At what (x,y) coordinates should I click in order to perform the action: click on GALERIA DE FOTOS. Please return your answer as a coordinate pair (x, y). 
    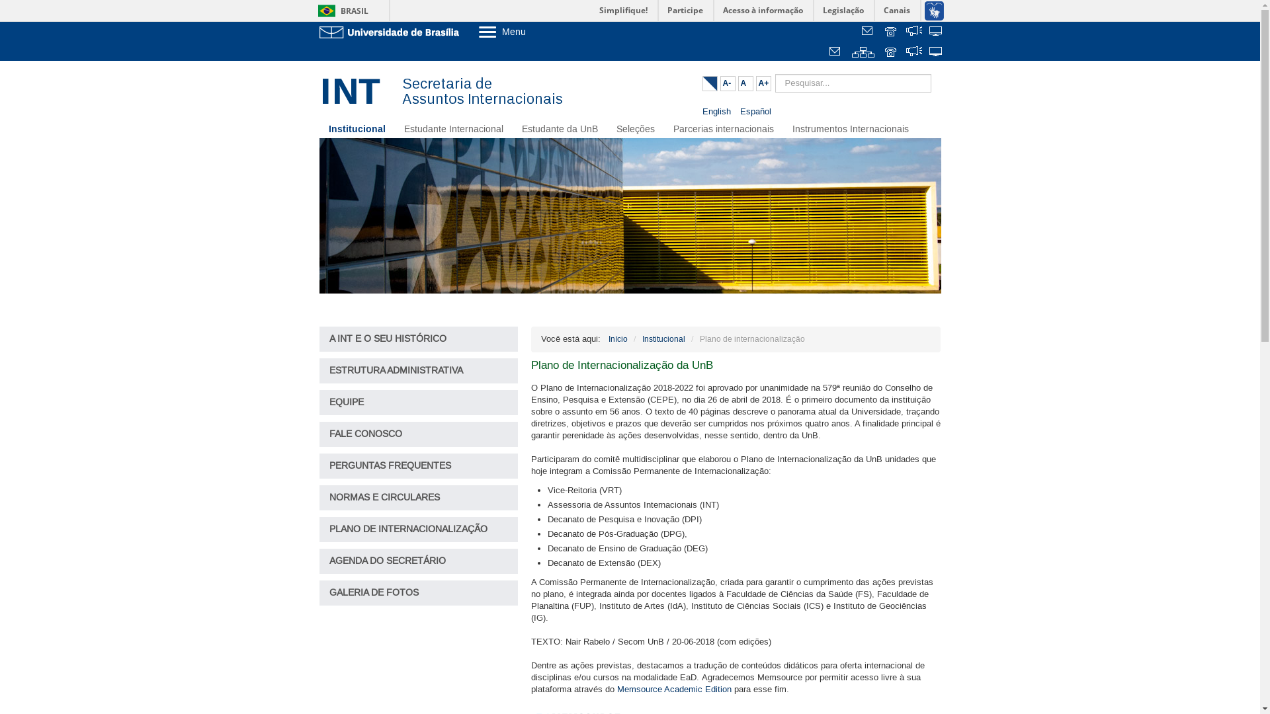
    Looking at the image, I should click on (418, 593).